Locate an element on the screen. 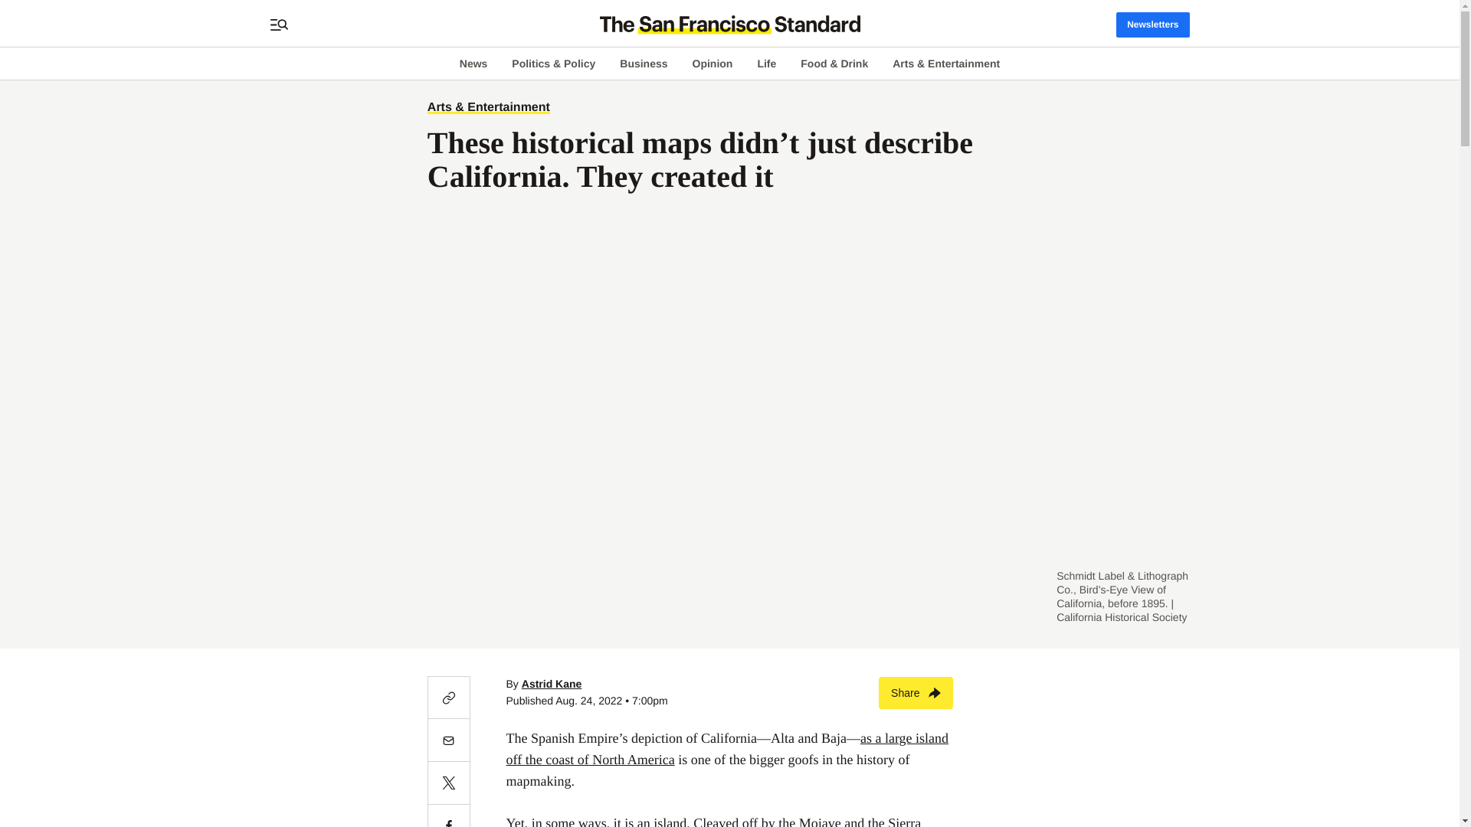 The width and height of the screenshot is (1471, 827). Open search bar and full menu is located at coordinates (279, 25).